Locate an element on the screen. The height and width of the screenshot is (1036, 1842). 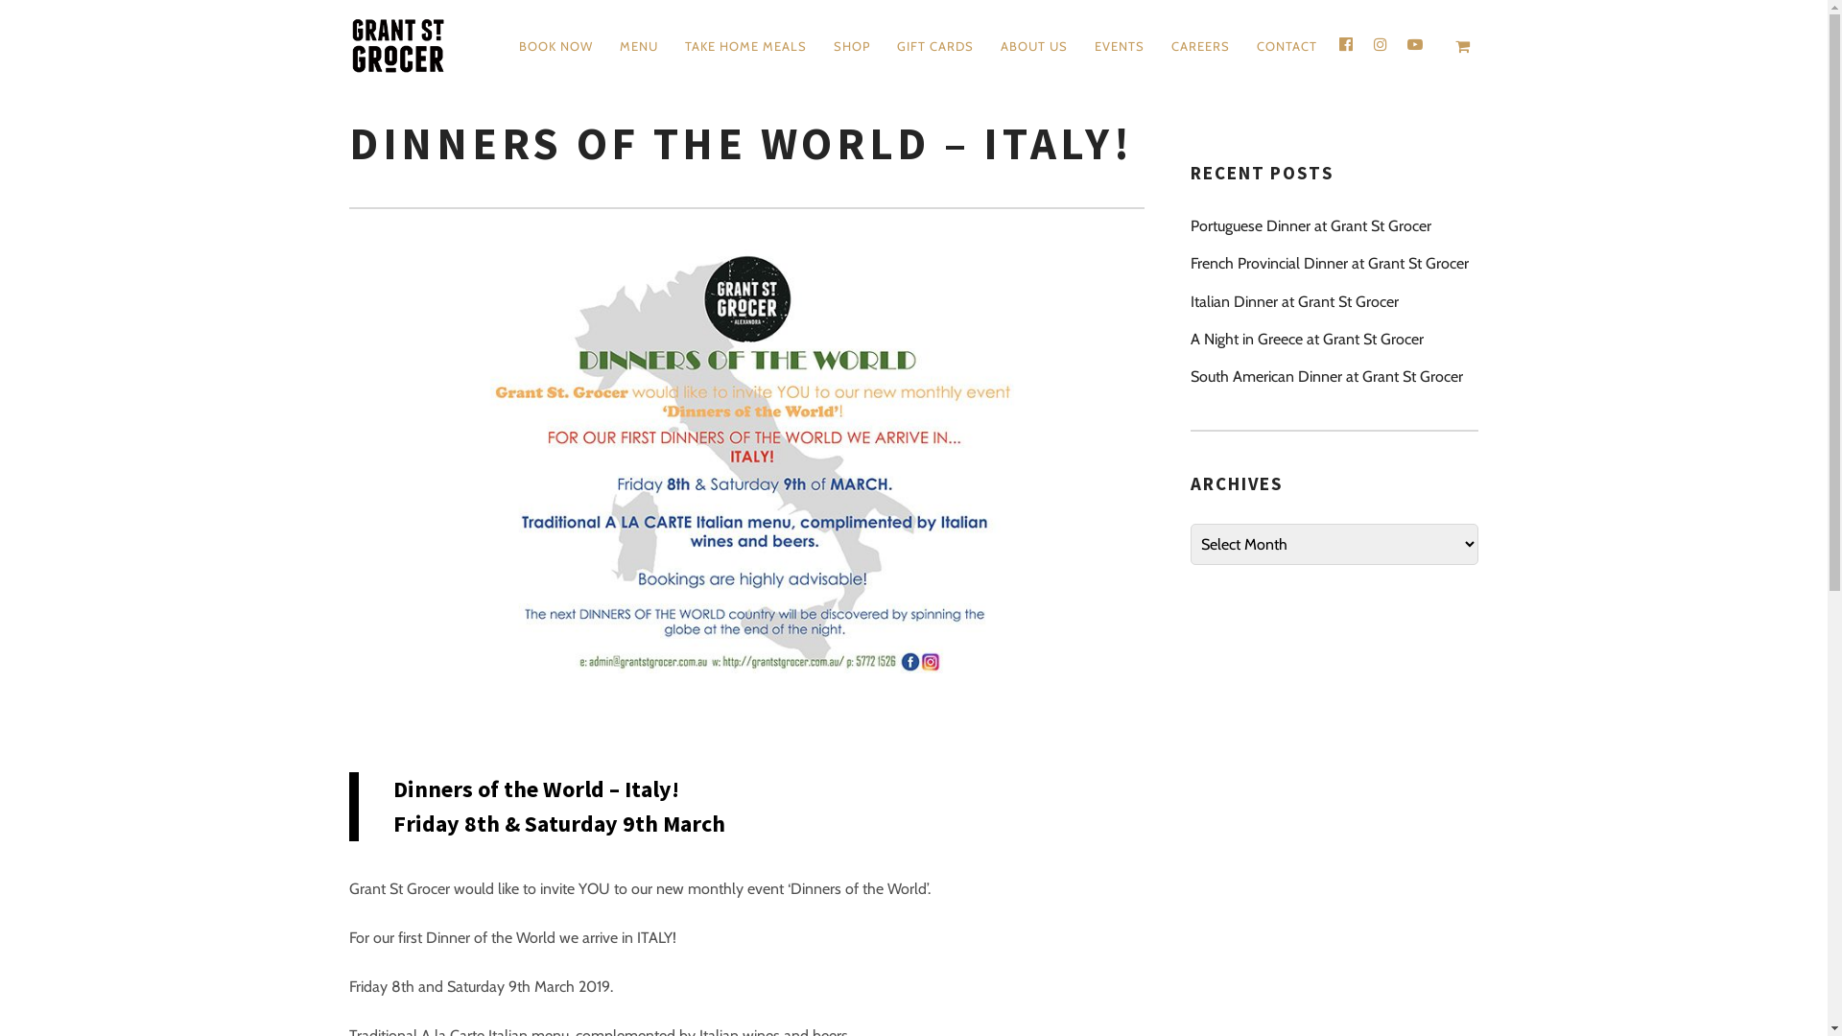
SHOP is located at coordinates (852, 46).